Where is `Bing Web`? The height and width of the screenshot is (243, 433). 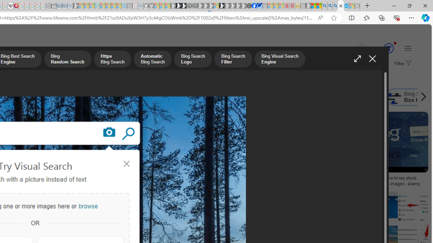
Bing Web is located at coordinates (308, 97).